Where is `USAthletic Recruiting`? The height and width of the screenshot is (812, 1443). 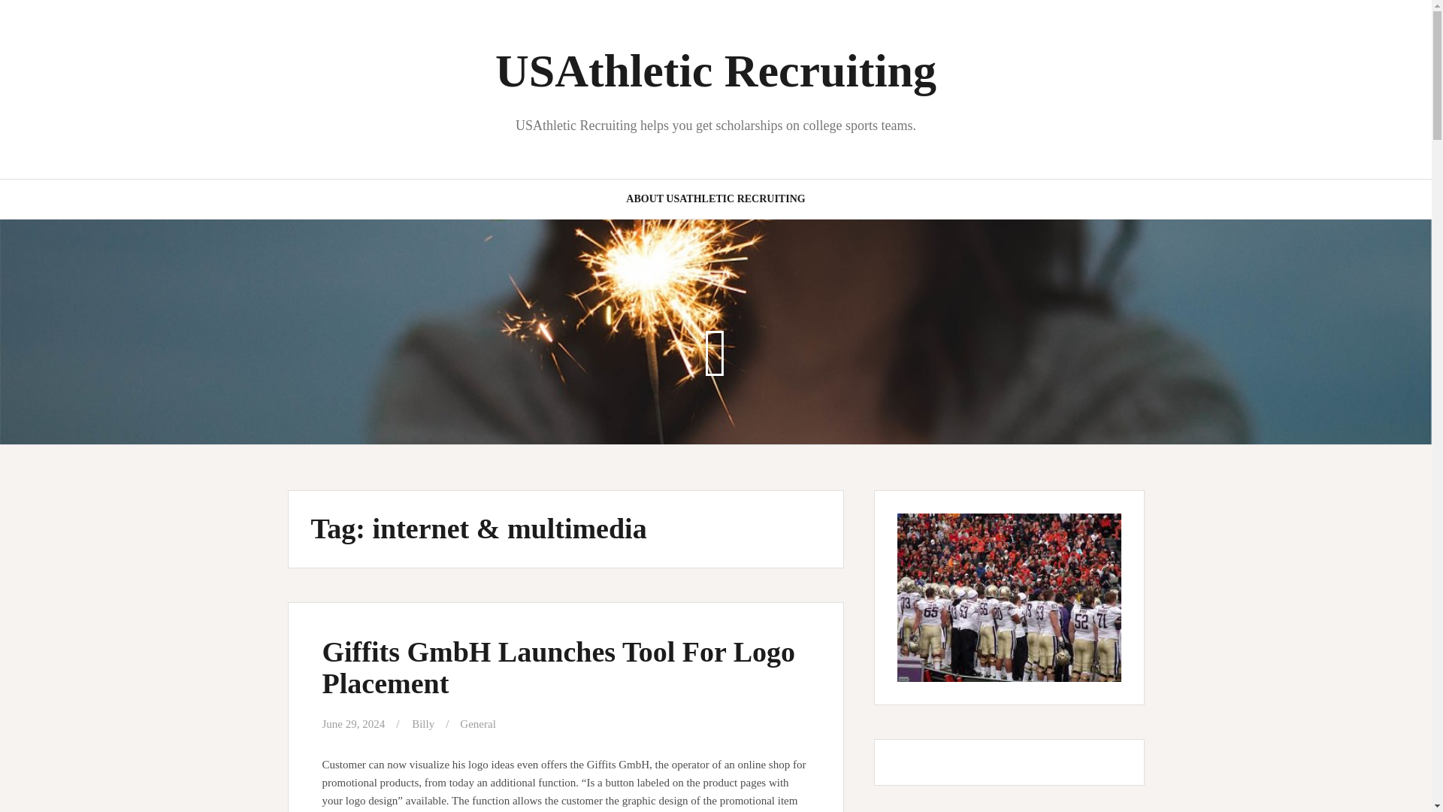 USAthletic Recruiting is located at coordinates (715, 71).